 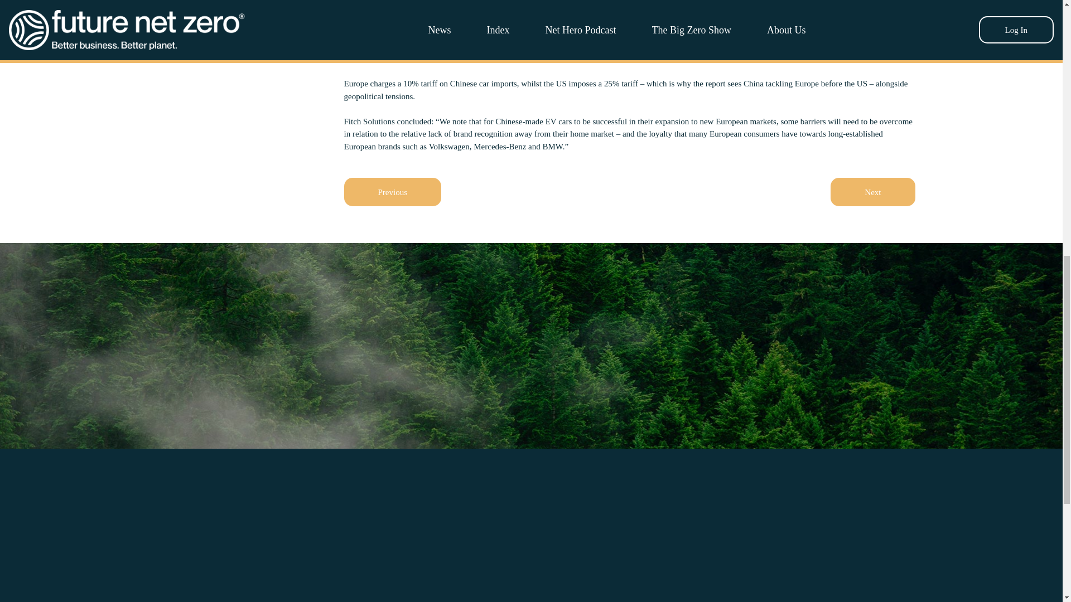 I want to click on Previous, so click(x=393, y=192).